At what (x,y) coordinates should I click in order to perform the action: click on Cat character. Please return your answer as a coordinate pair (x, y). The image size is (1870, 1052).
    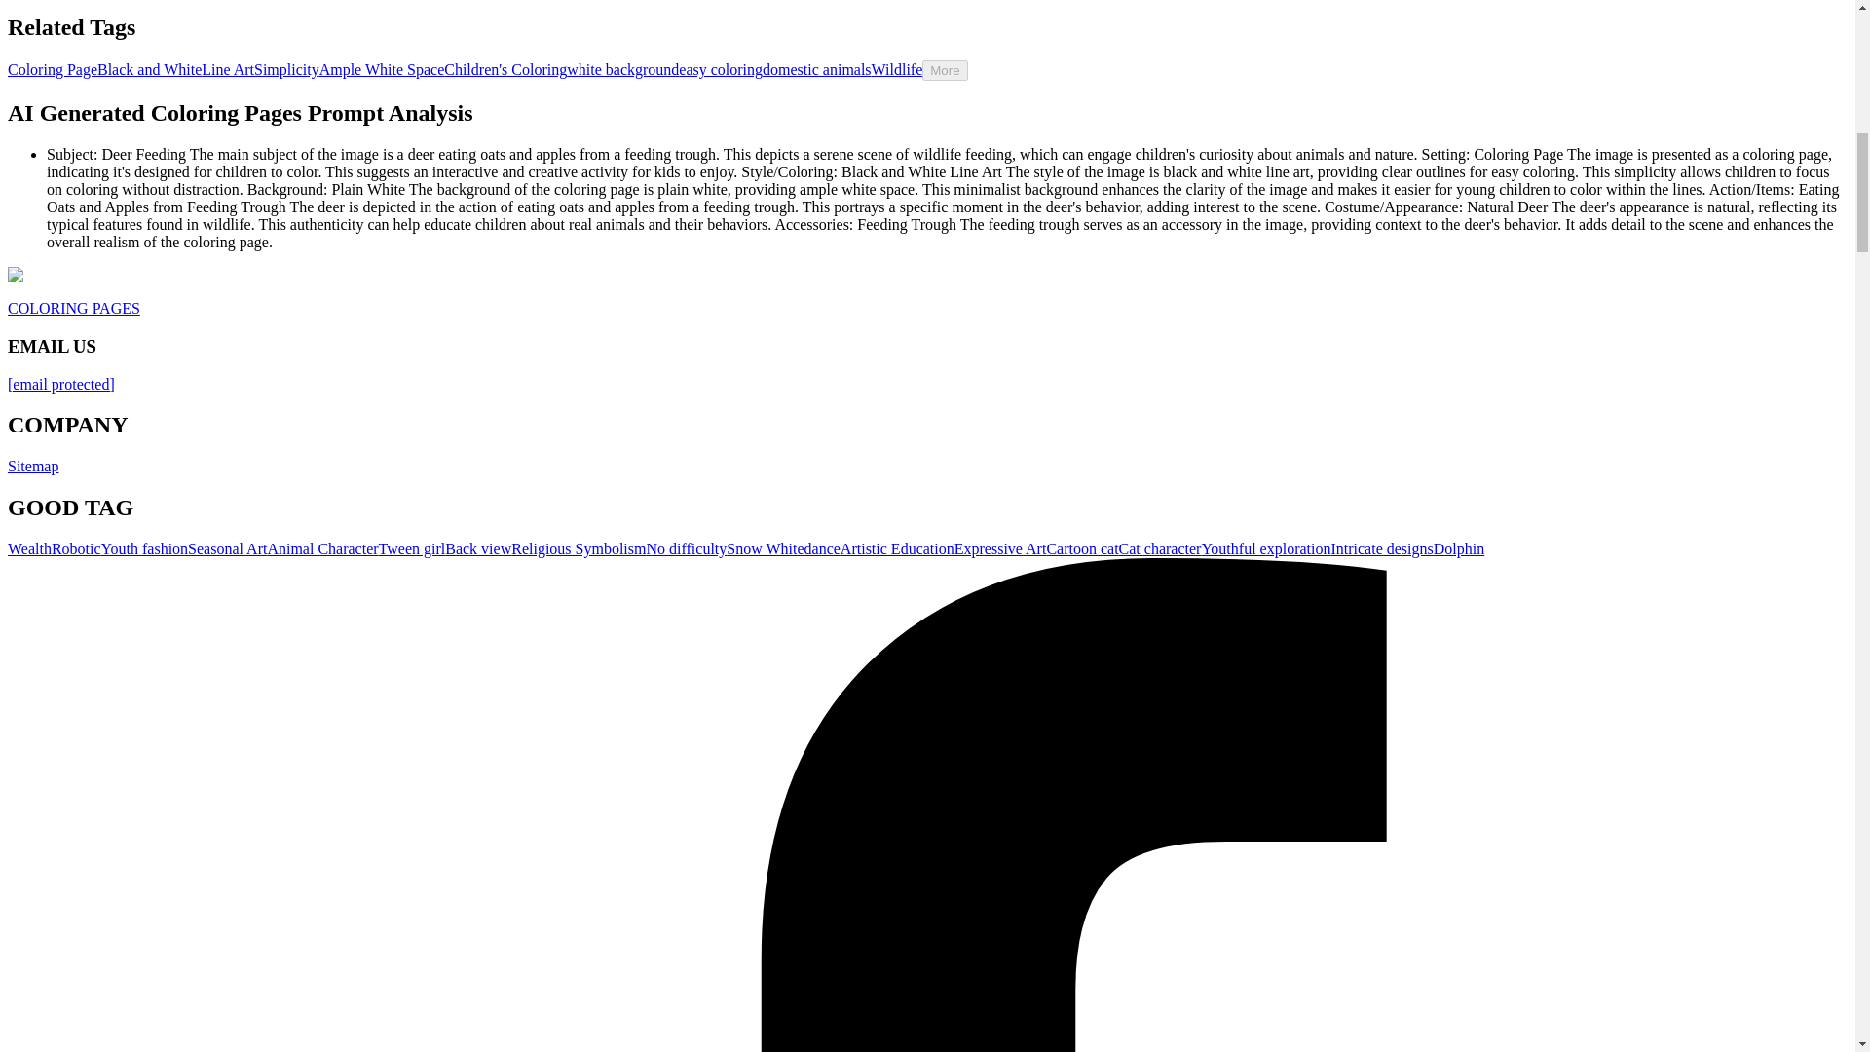
    Looking at the image, I should click on (1160, 549).